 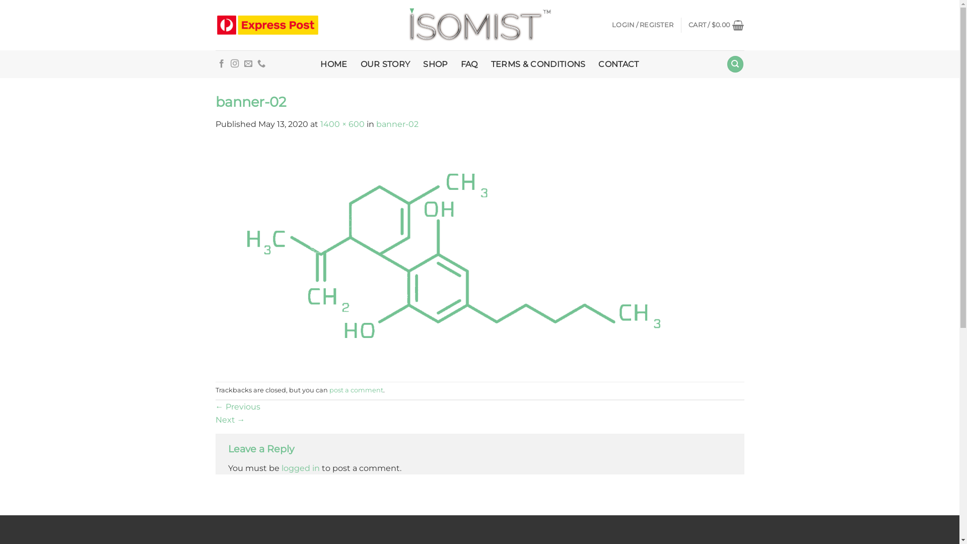 I want to click on HOME, so click(x=333, y=64).